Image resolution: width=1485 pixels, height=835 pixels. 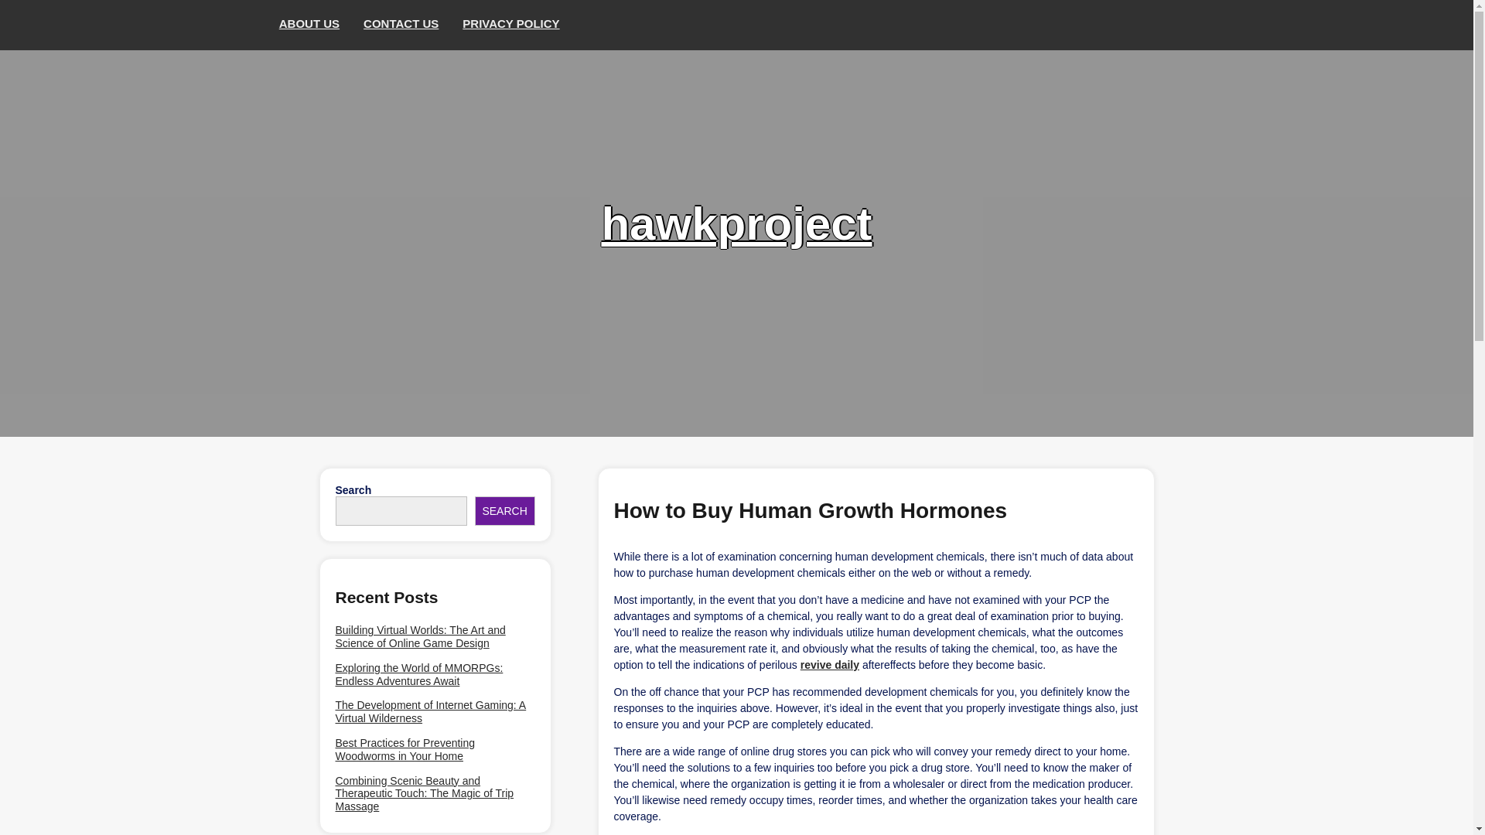 What do you see at coordinates (504, 510) in the screenshot?
I see `SEARCH` at bounding box center [504, 510].